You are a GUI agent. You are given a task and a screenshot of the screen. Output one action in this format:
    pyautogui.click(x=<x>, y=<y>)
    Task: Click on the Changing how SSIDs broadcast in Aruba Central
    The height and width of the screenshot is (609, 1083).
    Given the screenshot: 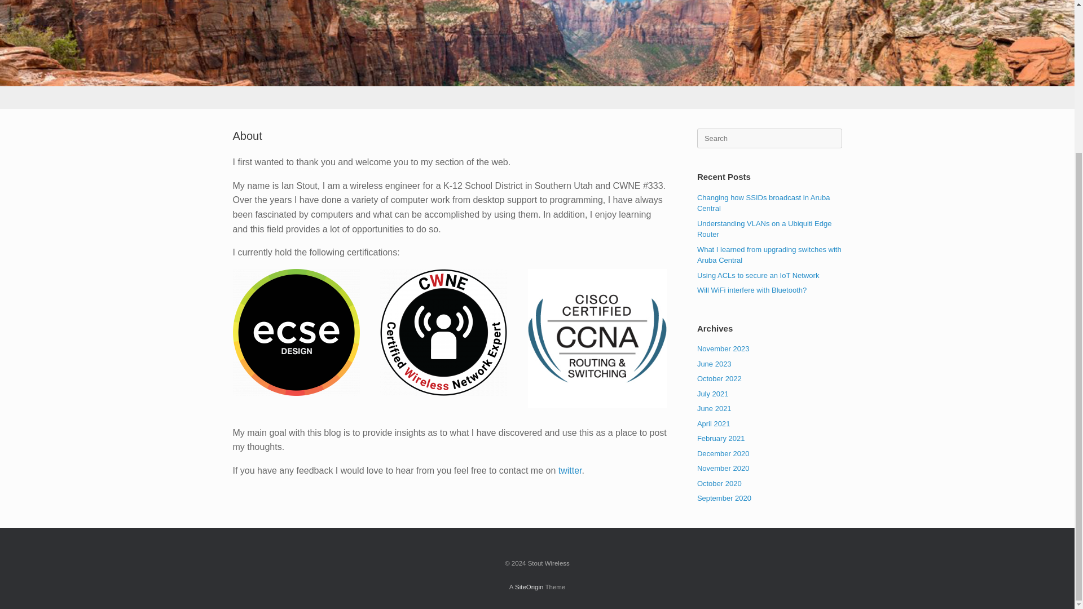 What is the action you would take?
    pyautogui.click(x=764, y=203)
    